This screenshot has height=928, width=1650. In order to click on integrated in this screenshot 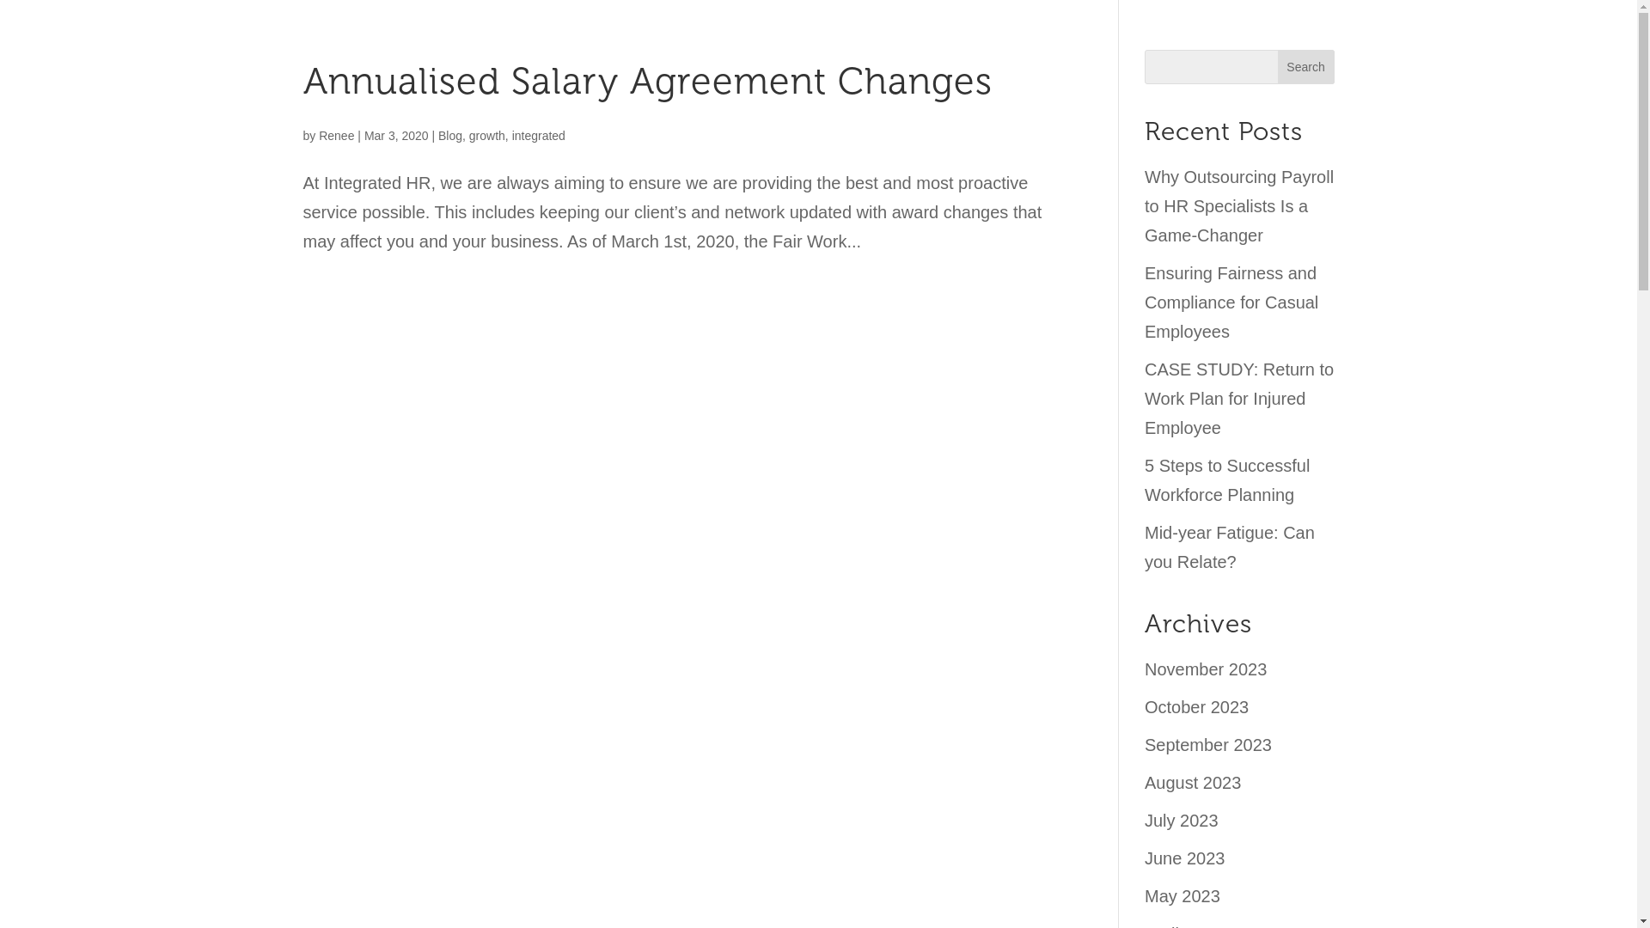, I will do `click(539, 136)`.